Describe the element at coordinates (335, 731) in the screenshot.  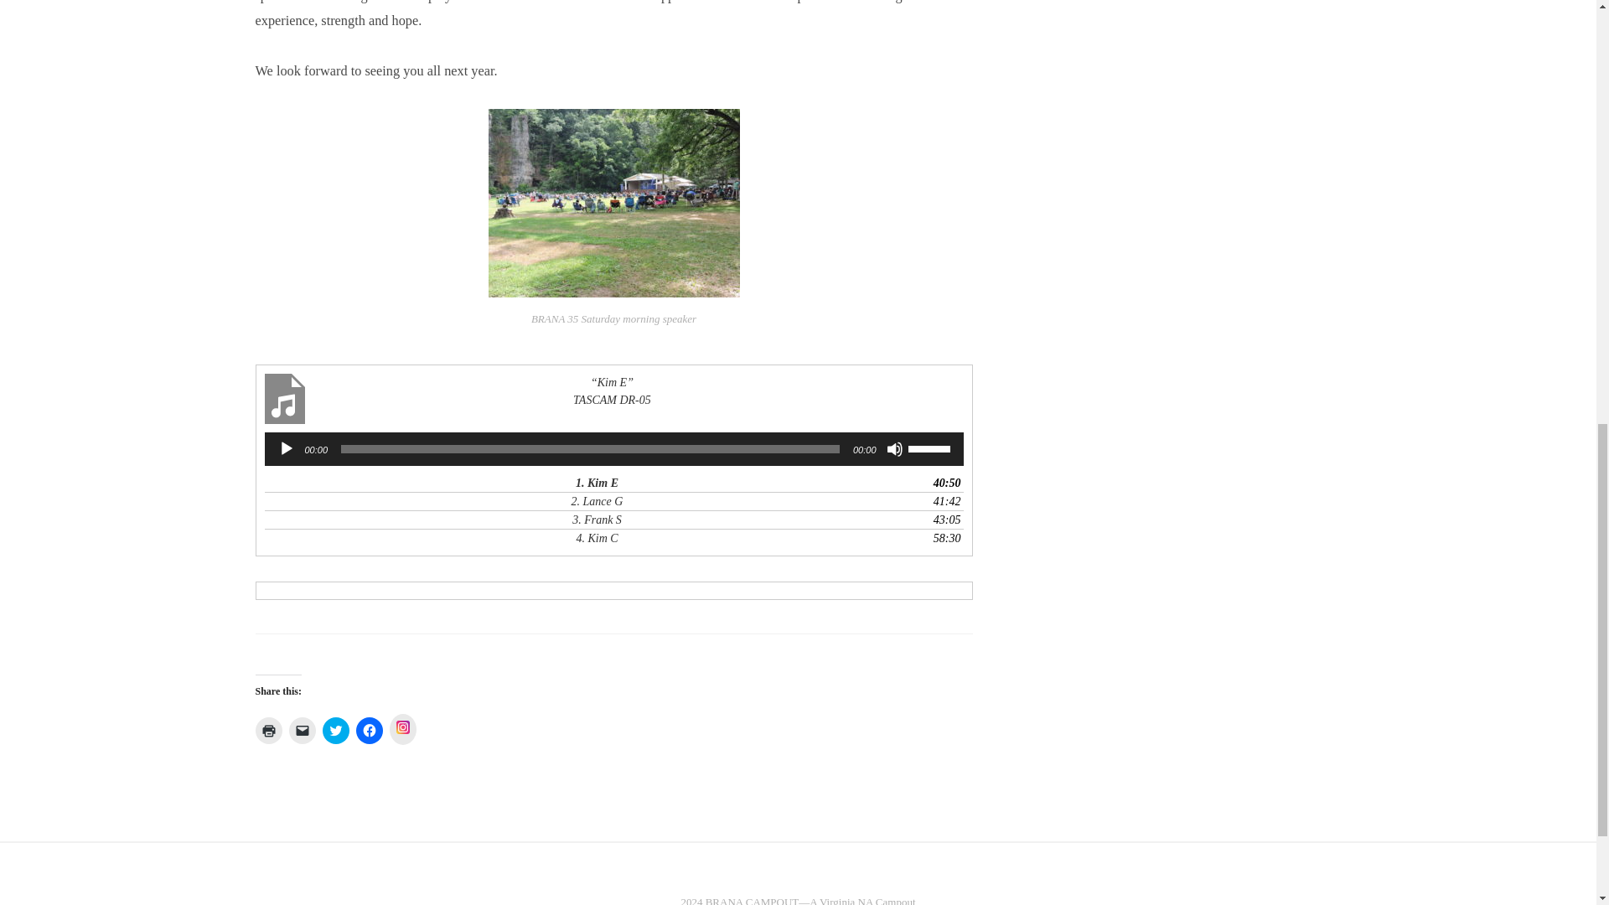
I see `Click to share on Twitter` at that location.